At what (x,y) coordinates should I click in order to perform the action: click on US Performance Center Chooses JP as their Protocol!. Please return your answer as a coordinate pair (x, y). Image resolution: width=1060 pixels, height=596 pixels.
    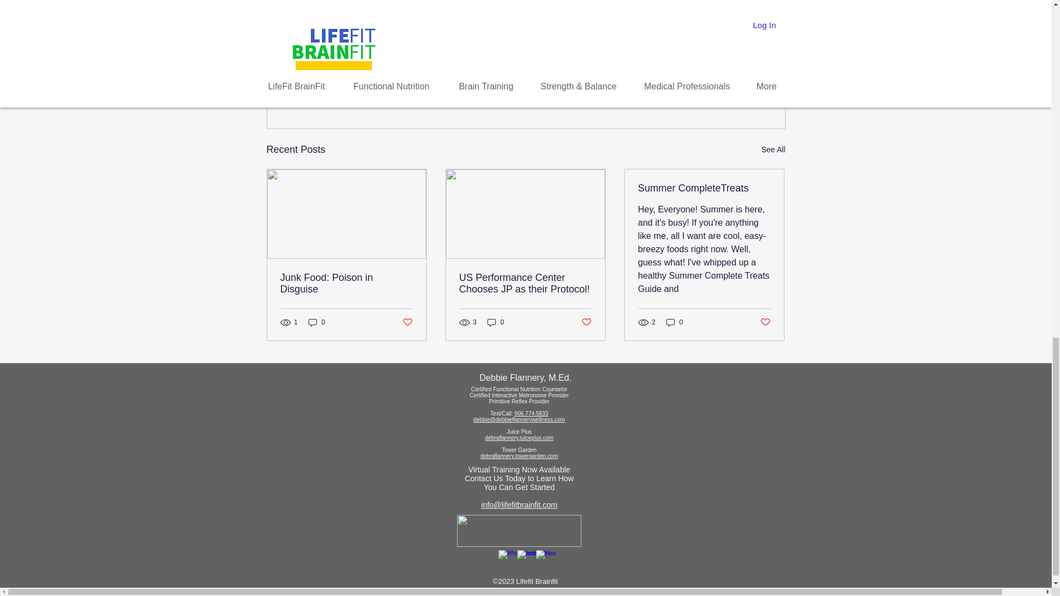
    Looking at the image, I should click on (525, 283).